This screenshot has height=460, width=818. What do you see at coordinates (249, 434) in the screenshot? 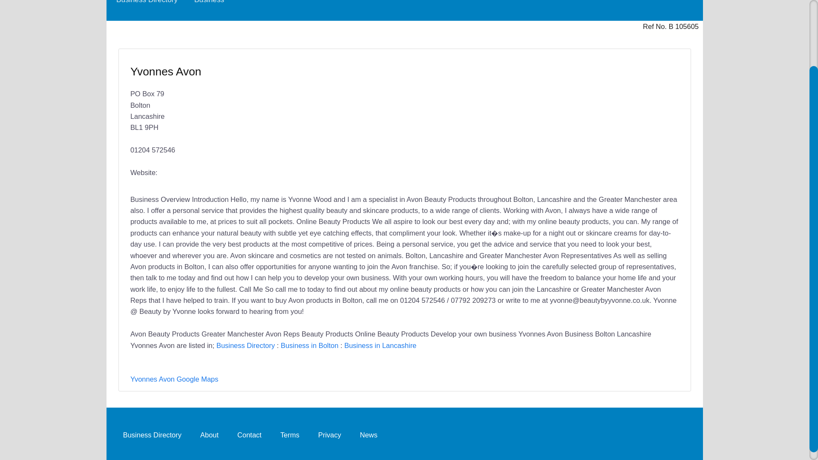
I see `Contact` at bounding box center [249, 434].